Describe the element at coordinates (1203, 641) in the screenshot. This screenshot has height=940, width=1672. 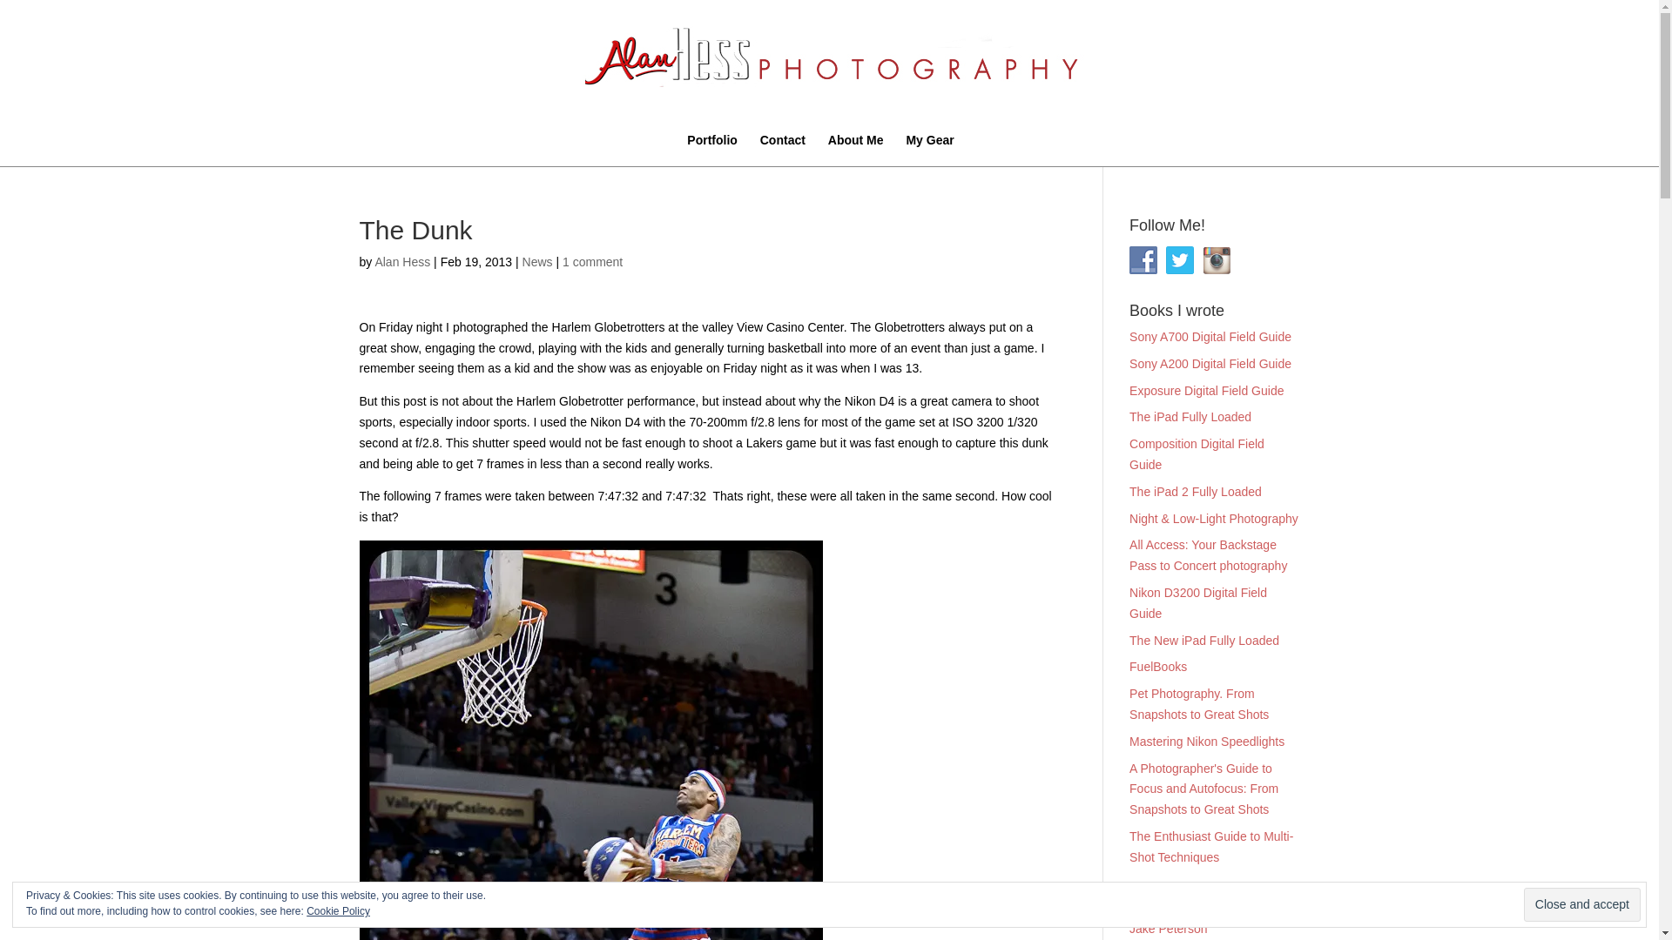
I see `The new iPad Fully Loaded` at that location.